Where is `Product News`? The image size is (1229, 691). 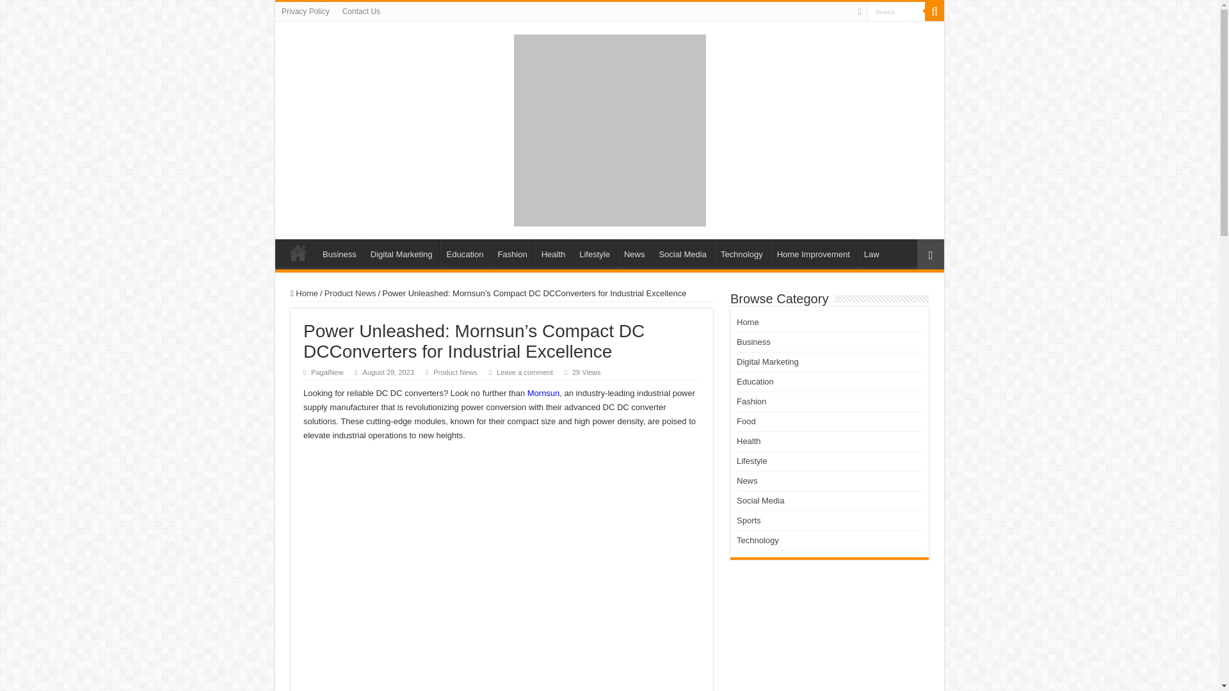
Product News is located at coordinates (456, 372).